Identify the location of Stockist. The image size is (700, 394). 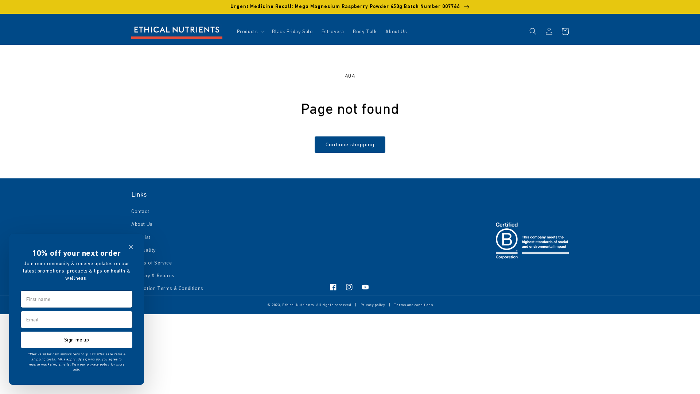
(141, 237).